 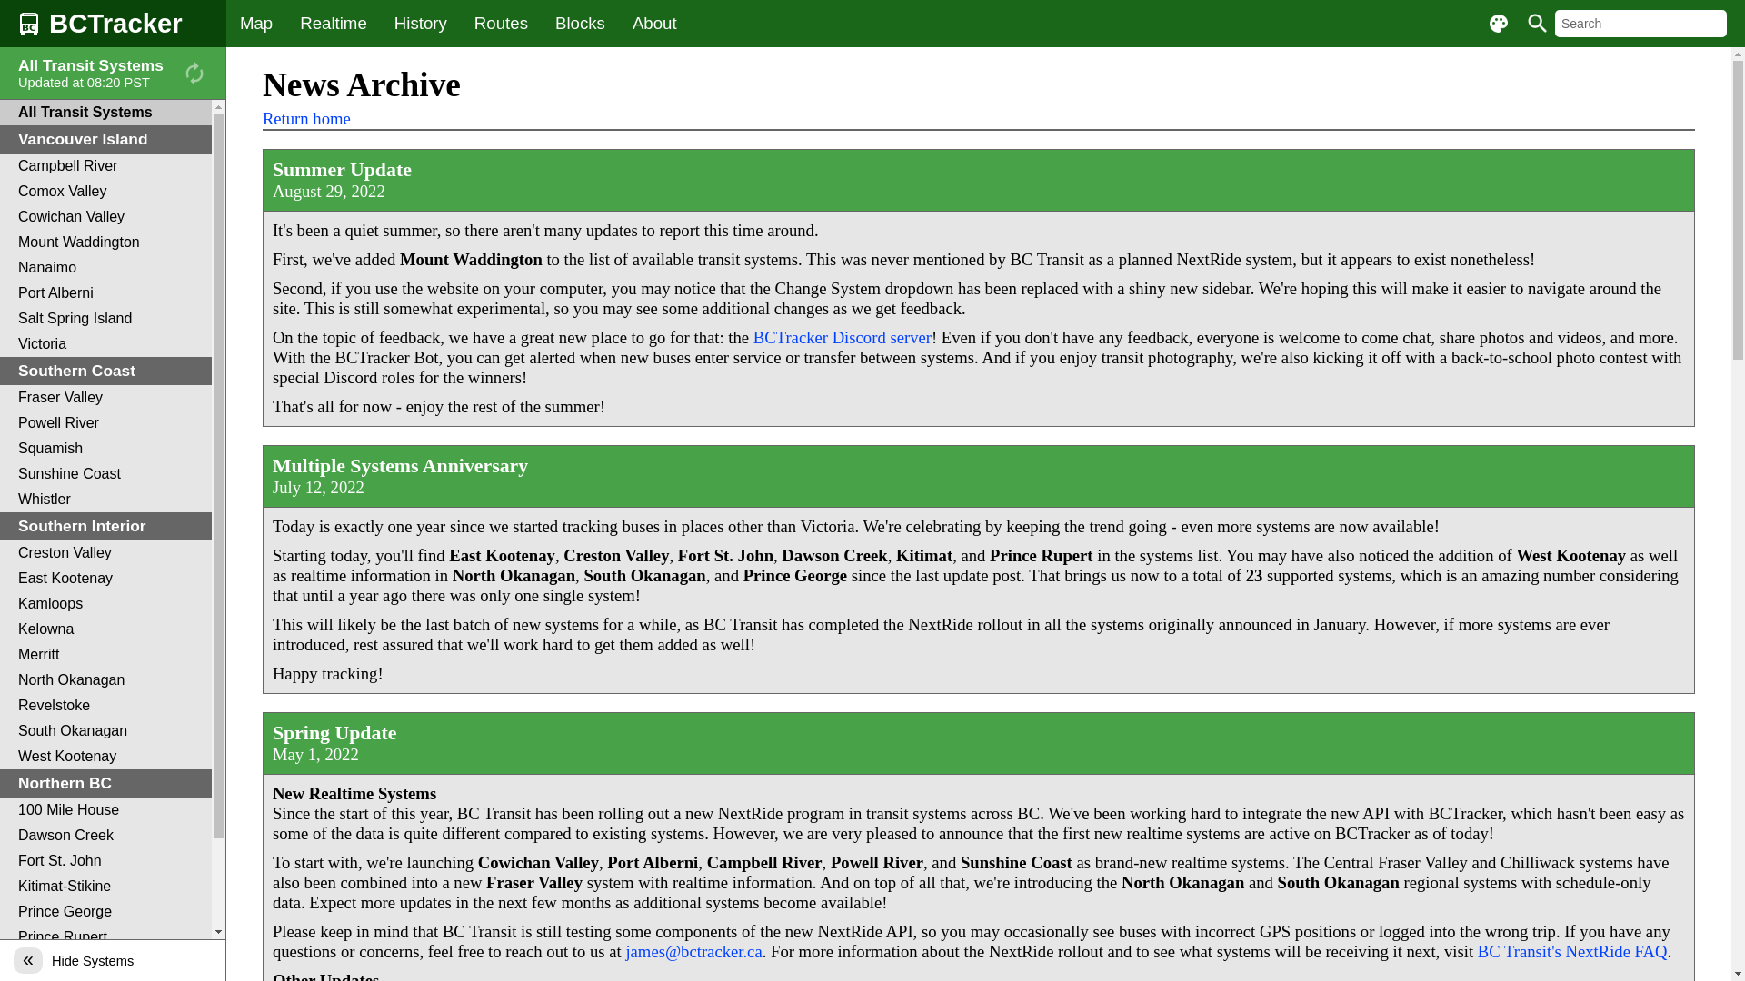 I want to click on History, so click(x=420, y=24).